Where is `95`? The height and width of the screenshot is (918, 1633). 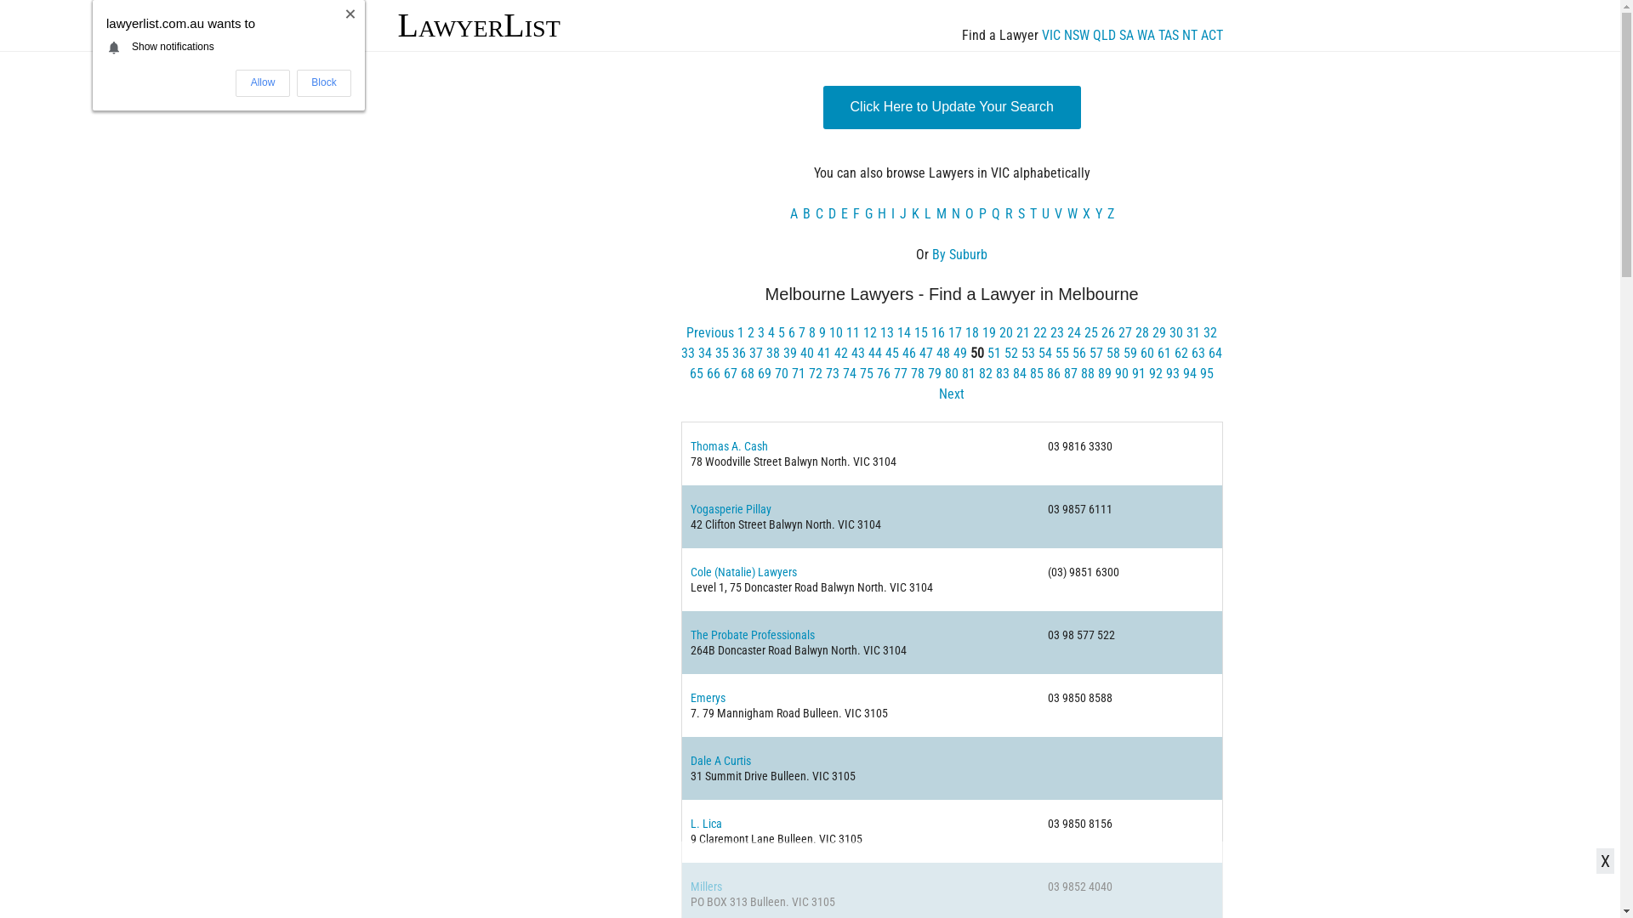 95 is located at coordinates (1207, 374).